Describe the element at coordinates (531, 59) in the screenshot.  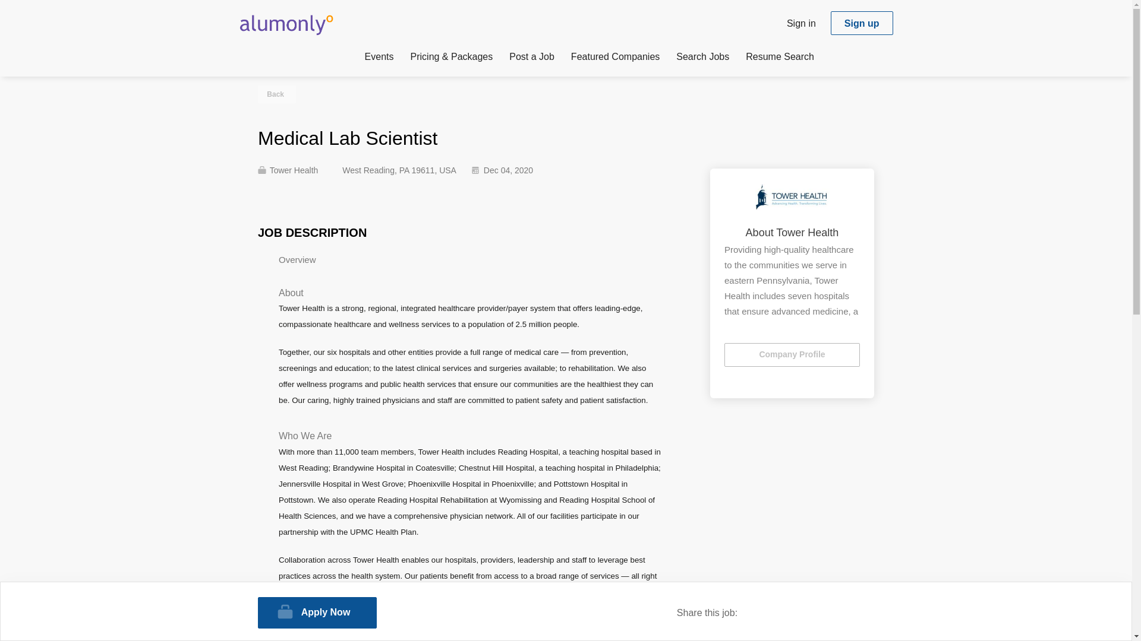
I see `Post a Job` at that location.